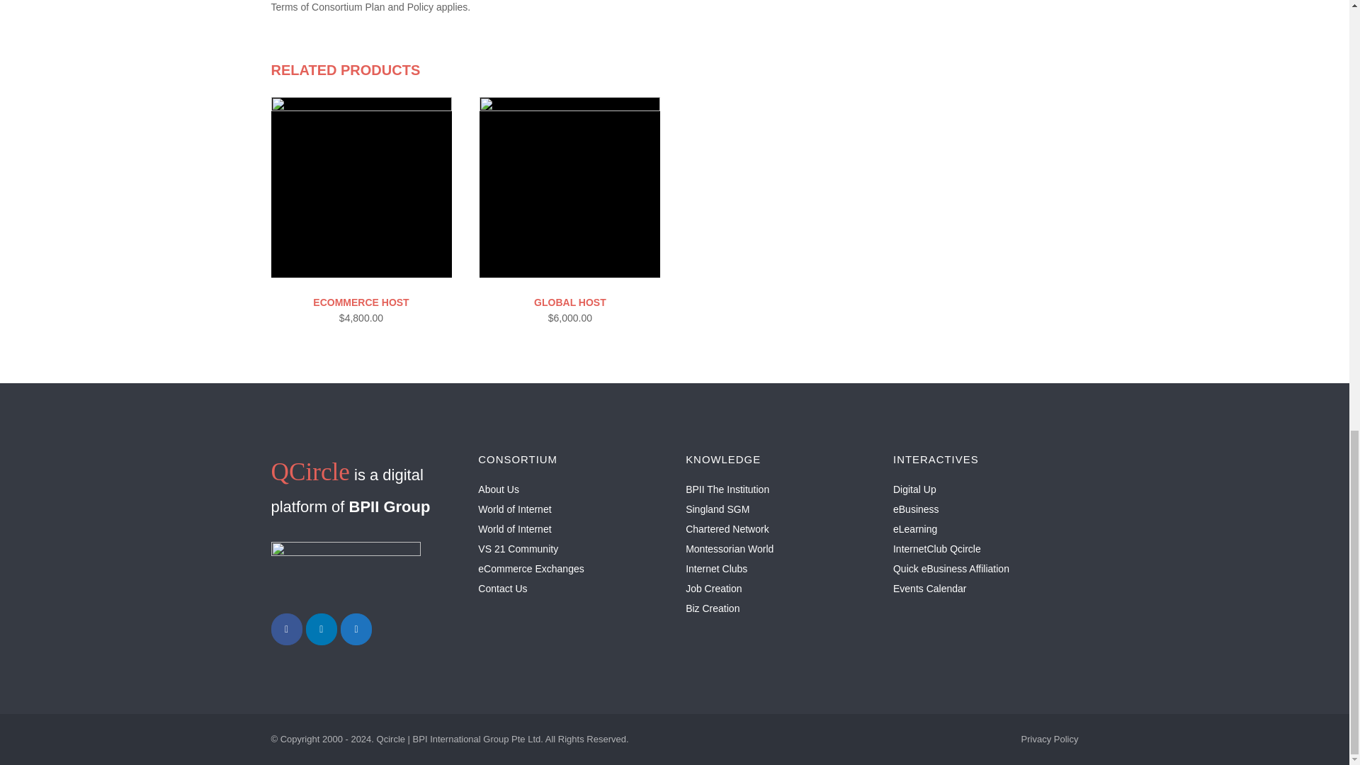  I want to click on Internet Clubs on Linkedin, so click(322, 629).